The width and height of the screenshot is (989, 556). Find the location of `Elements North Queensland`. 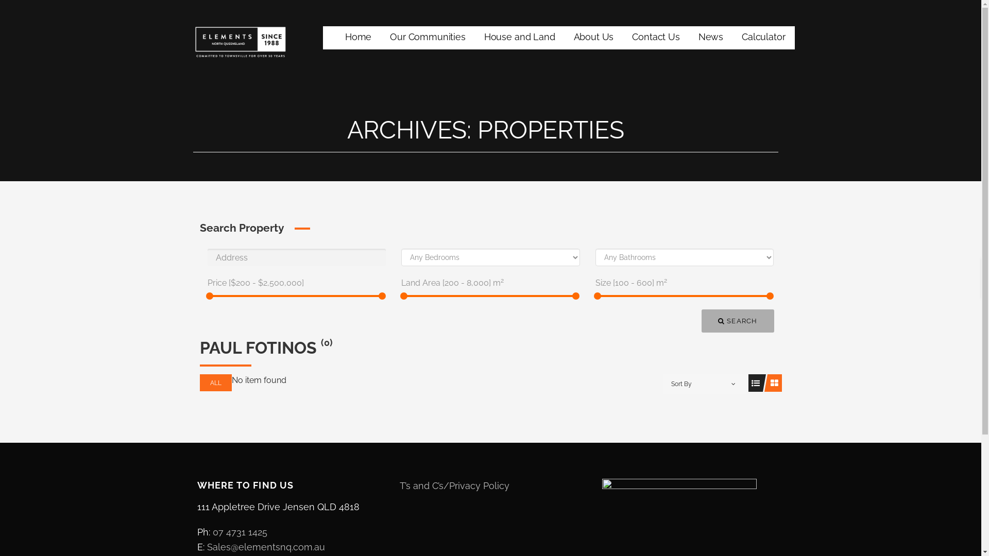

Elements North Queensland is located at coordinates (300, 65).